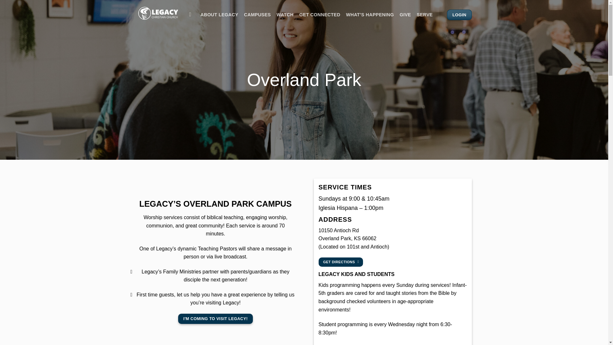 The height and width of the screenshot is (345, 613). I want to click on WATCH, so click(285, 15).